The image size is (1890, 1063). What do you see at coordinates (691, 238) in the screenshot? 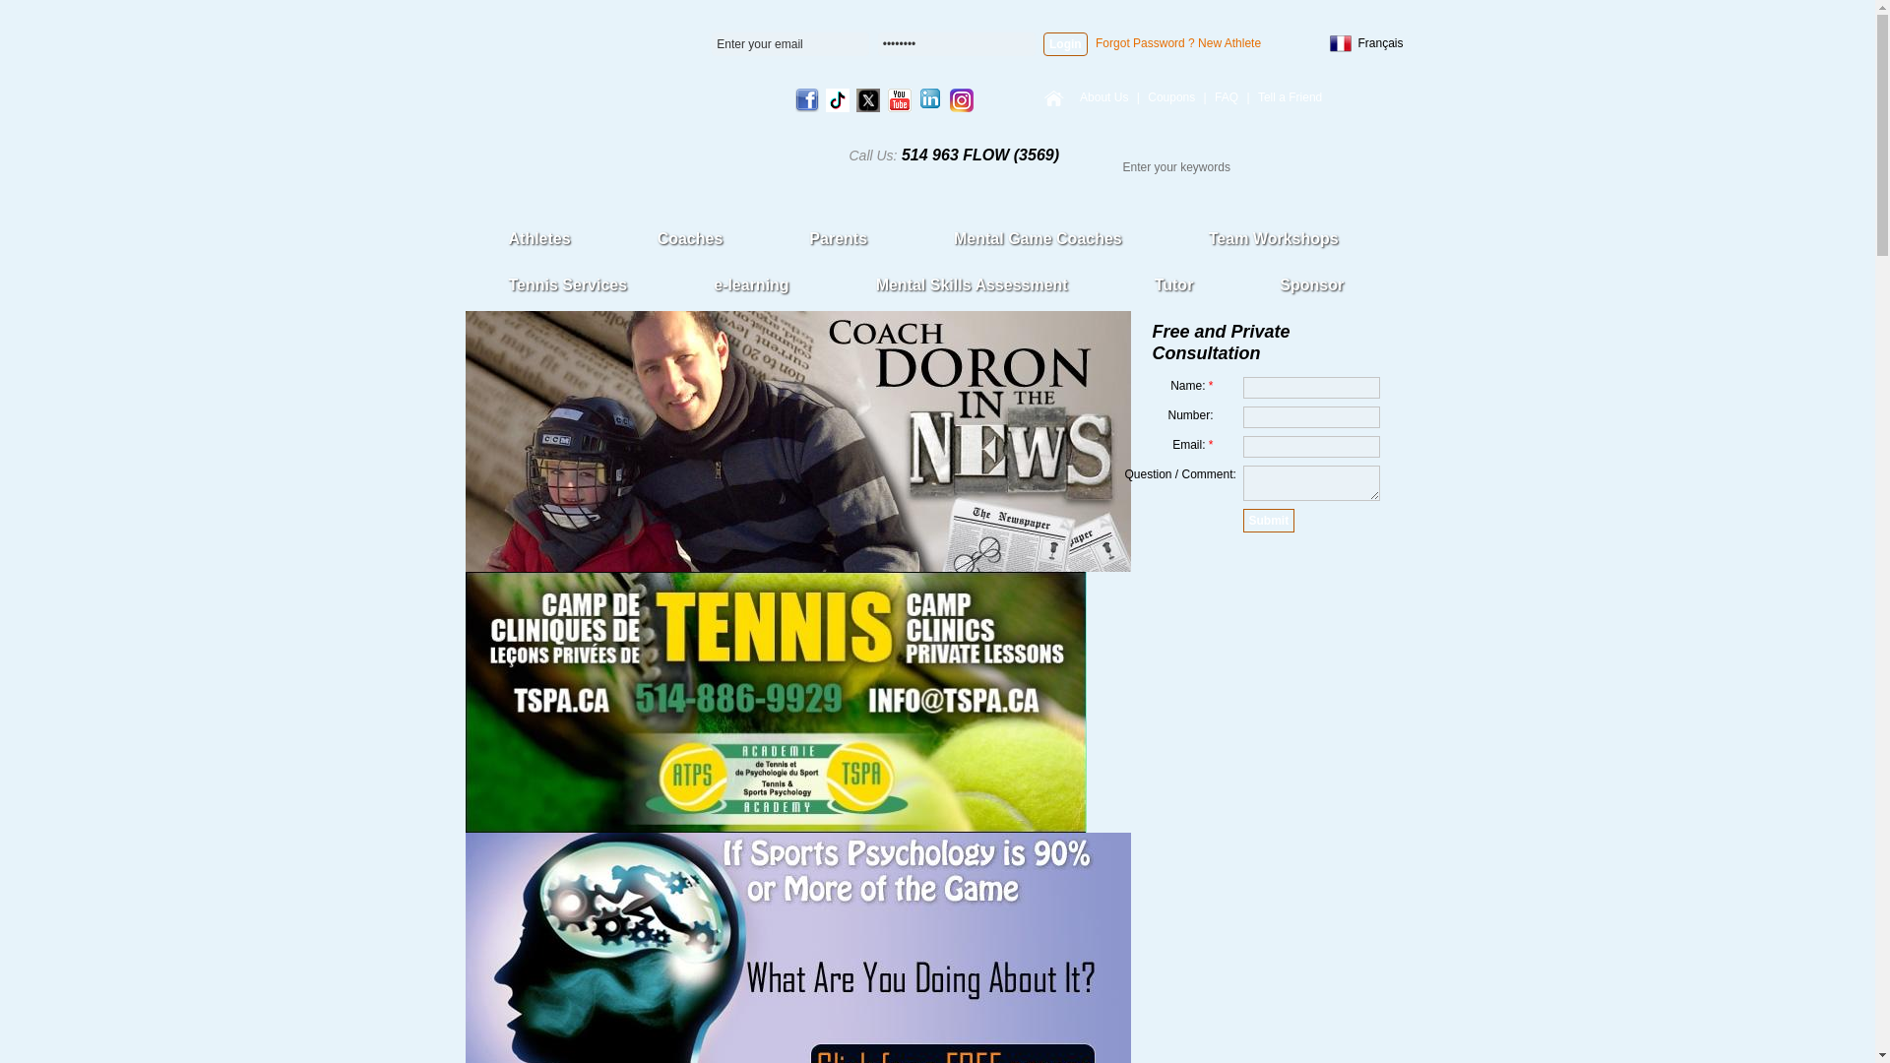
I see `Coaches` at bounding box center [691, 238].